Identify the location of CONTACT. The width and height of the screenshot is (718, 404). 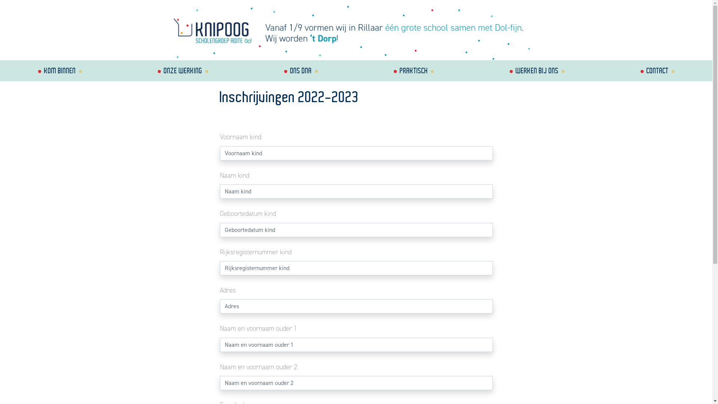
(657, 71).